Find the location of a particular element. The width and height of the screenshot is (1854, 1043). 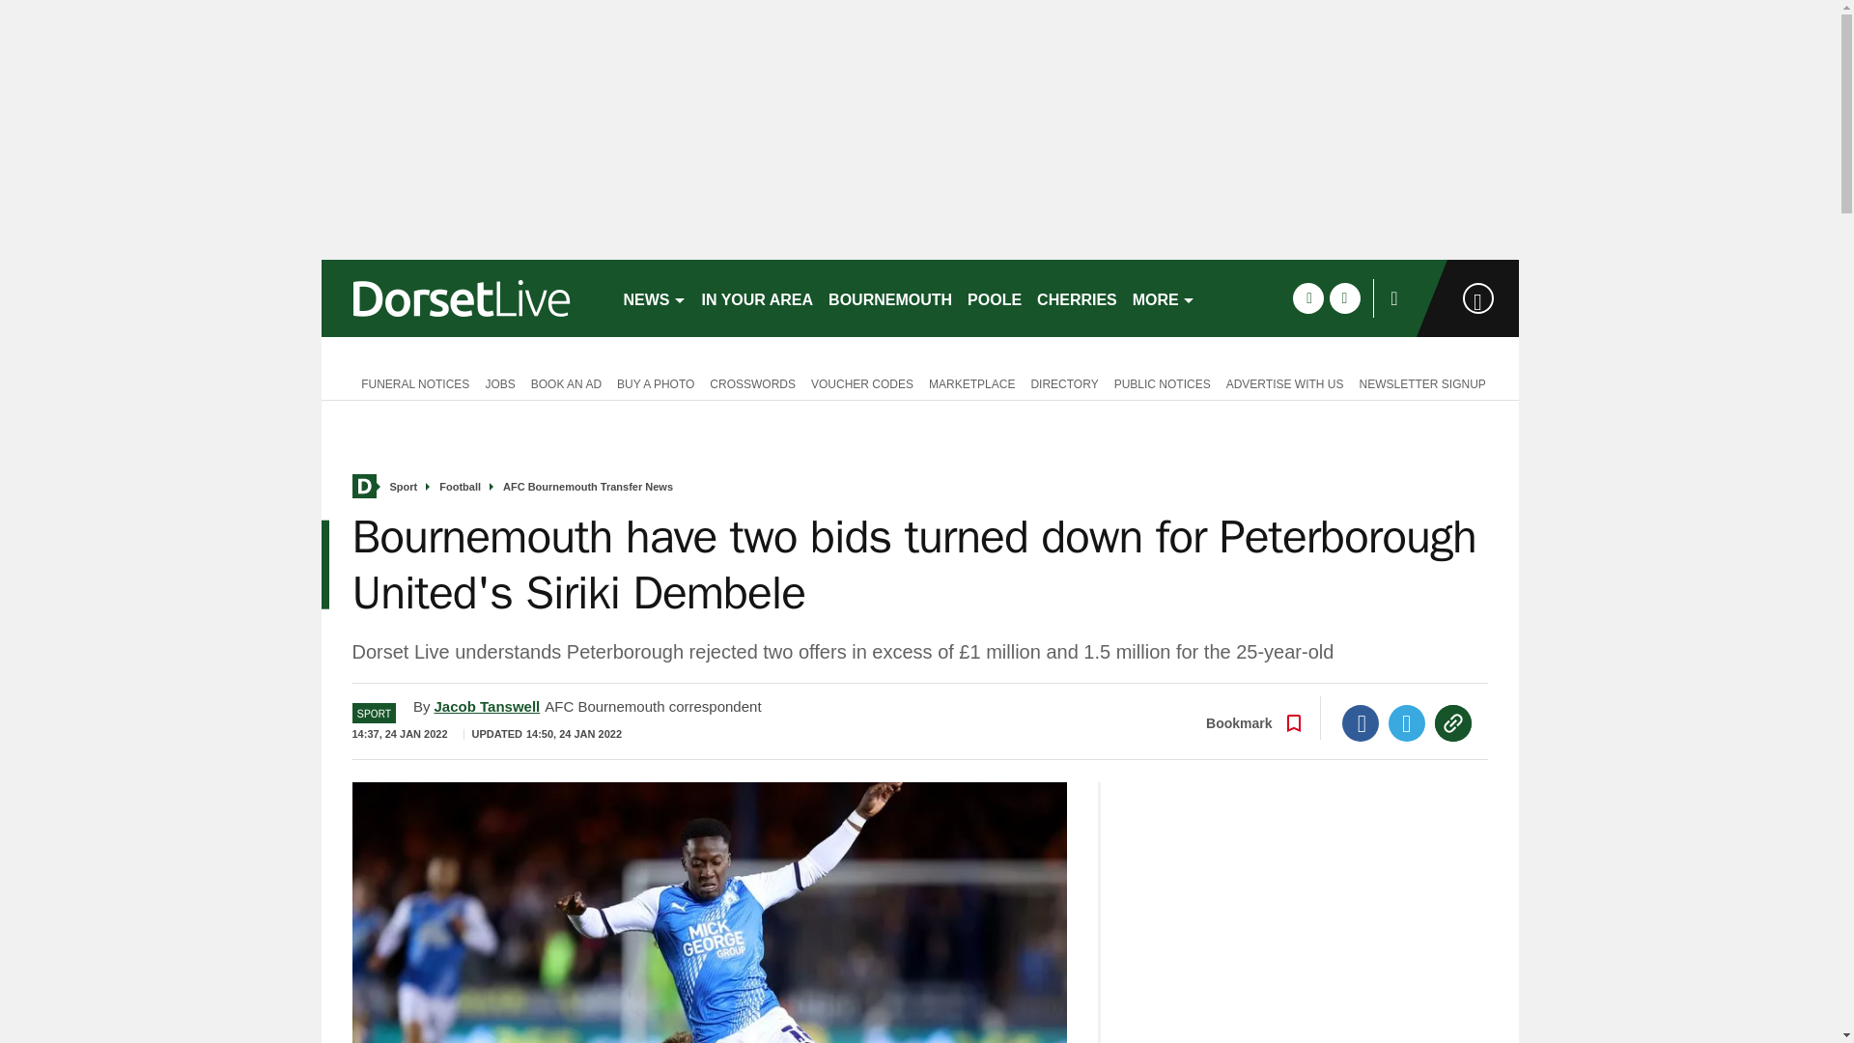

CHERRIES is located at coordinates (1077, 297).